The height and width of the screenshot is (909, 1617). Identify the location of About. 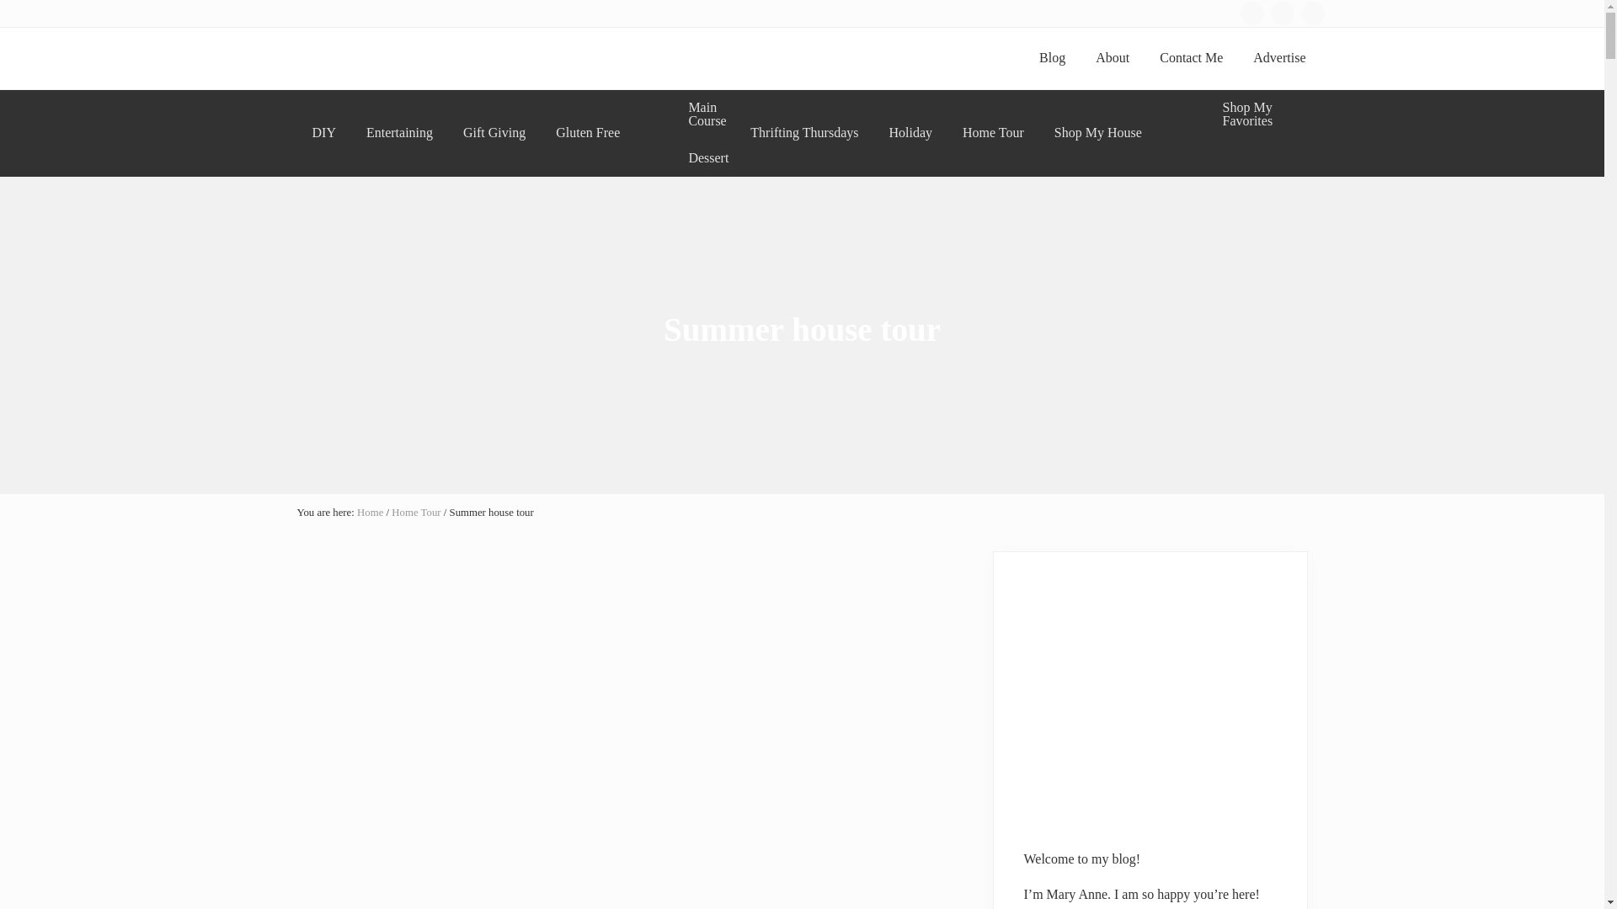
(1112, 57).